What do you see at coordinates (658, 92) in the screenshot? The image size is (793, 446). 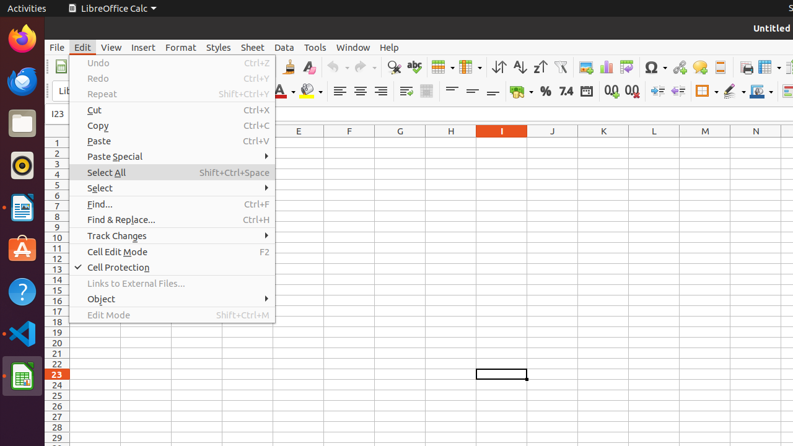 I see `Increase` at bounding box center [658, 92].